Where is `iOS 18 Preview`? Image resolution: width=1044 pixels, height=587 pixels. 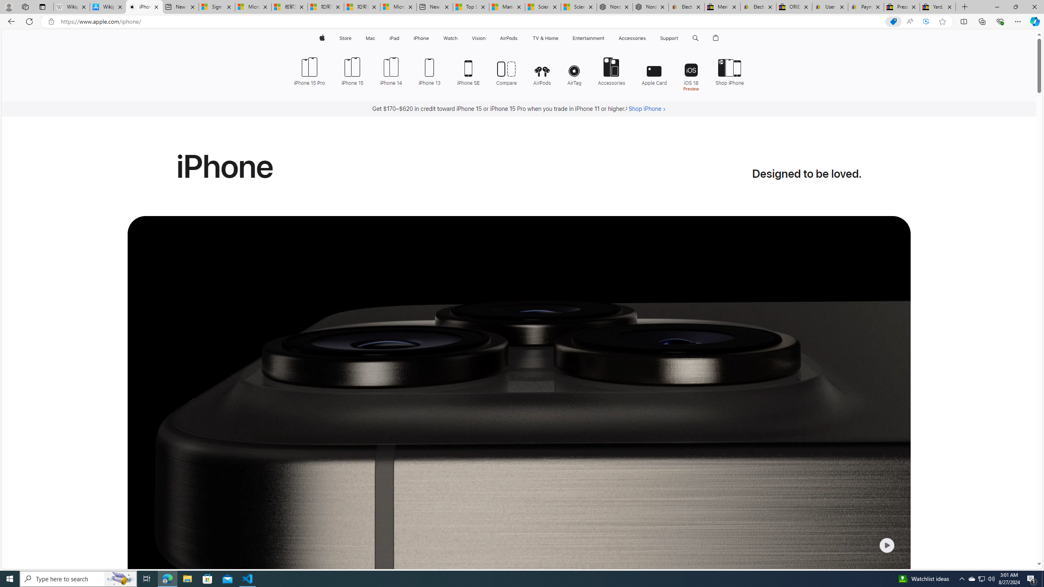
iOS 18 Preview is located at coordinates (691, 73).